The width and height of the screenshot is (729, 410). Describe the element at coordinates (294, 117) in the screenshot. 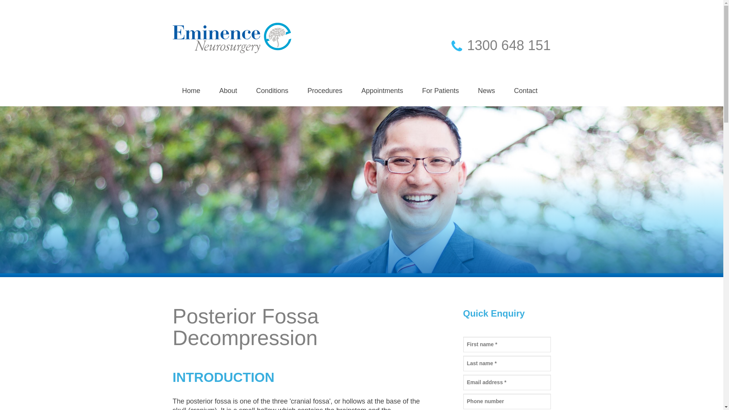

I see `Cranial` at that location.